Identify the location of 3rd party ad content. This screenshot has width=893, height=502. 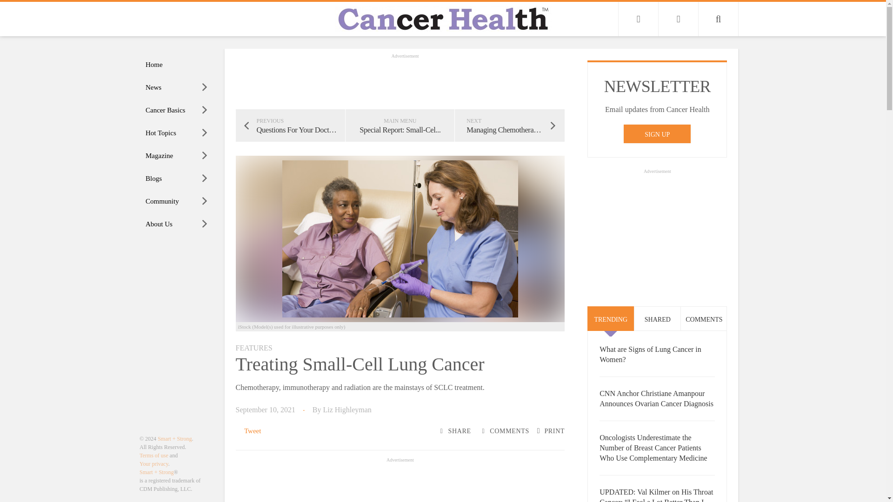
(405, 81).